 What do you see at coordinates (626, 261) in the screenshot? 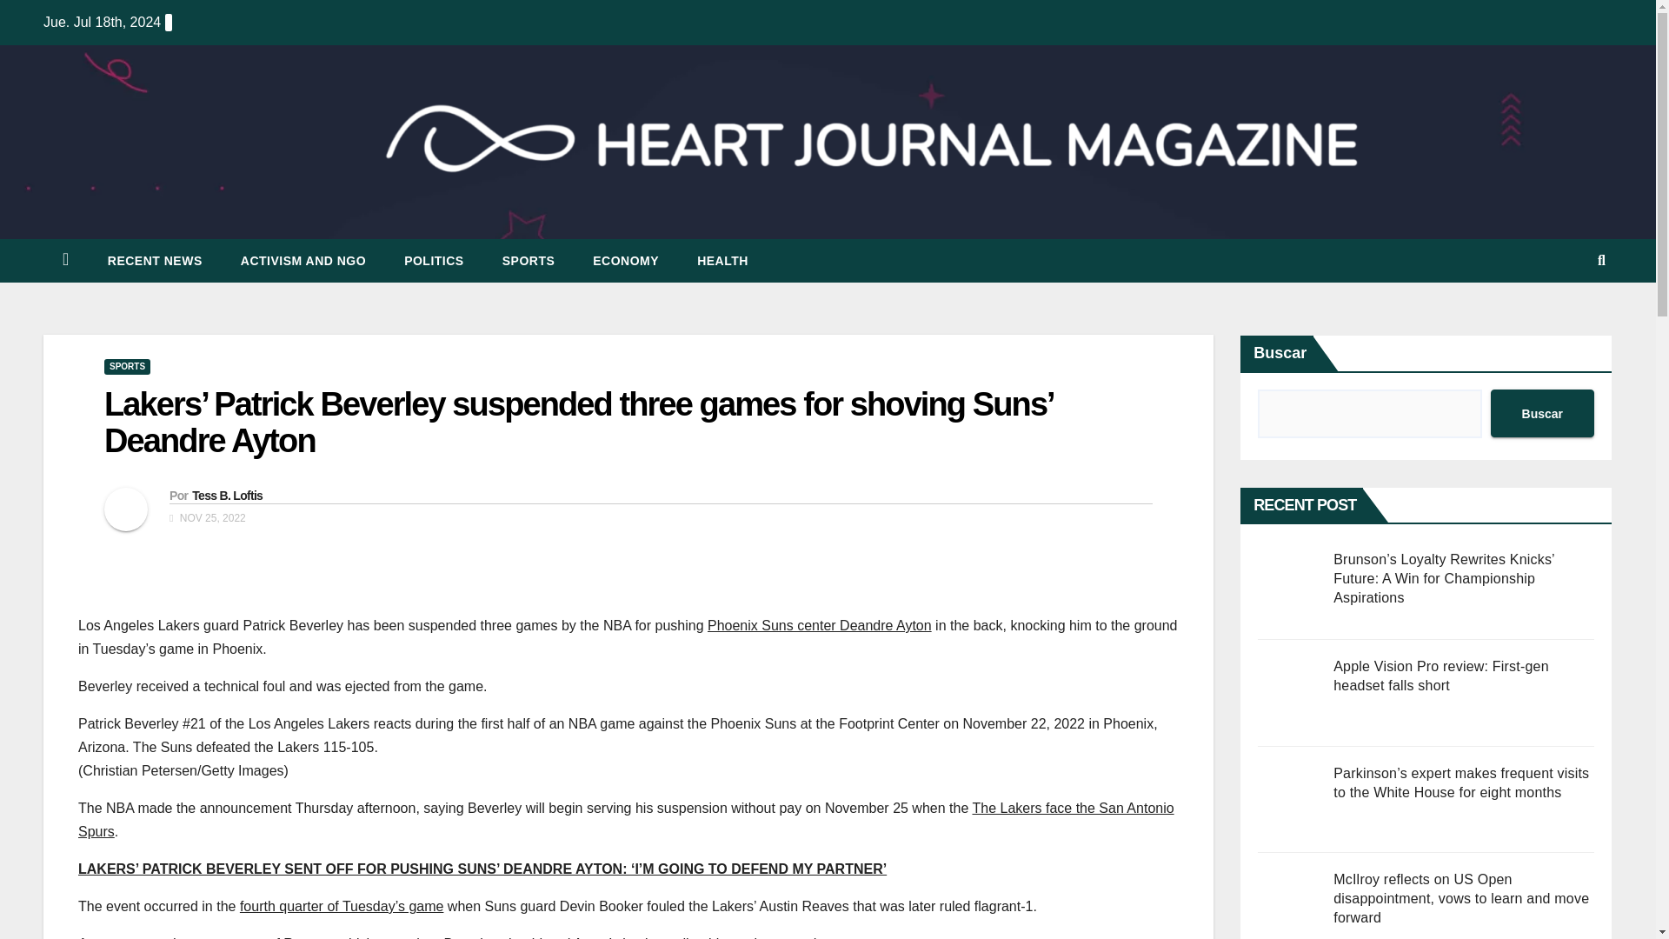
I see `ECONOMY` at bounding box center [626, 261].